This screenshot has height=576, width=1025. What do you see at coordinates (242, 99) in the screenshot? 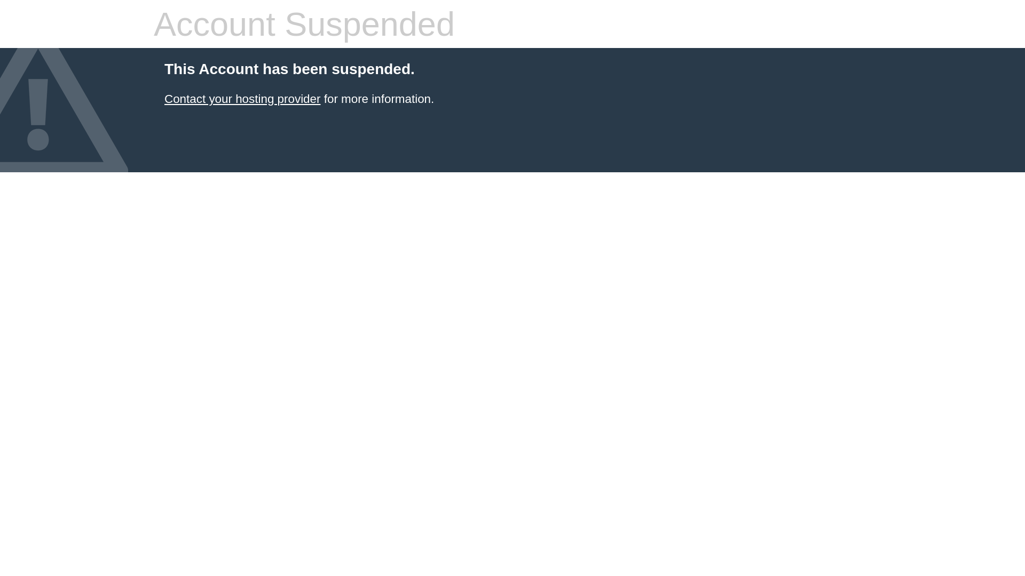
I see `Contact your hosting provider` at bounding box center [242, 99].